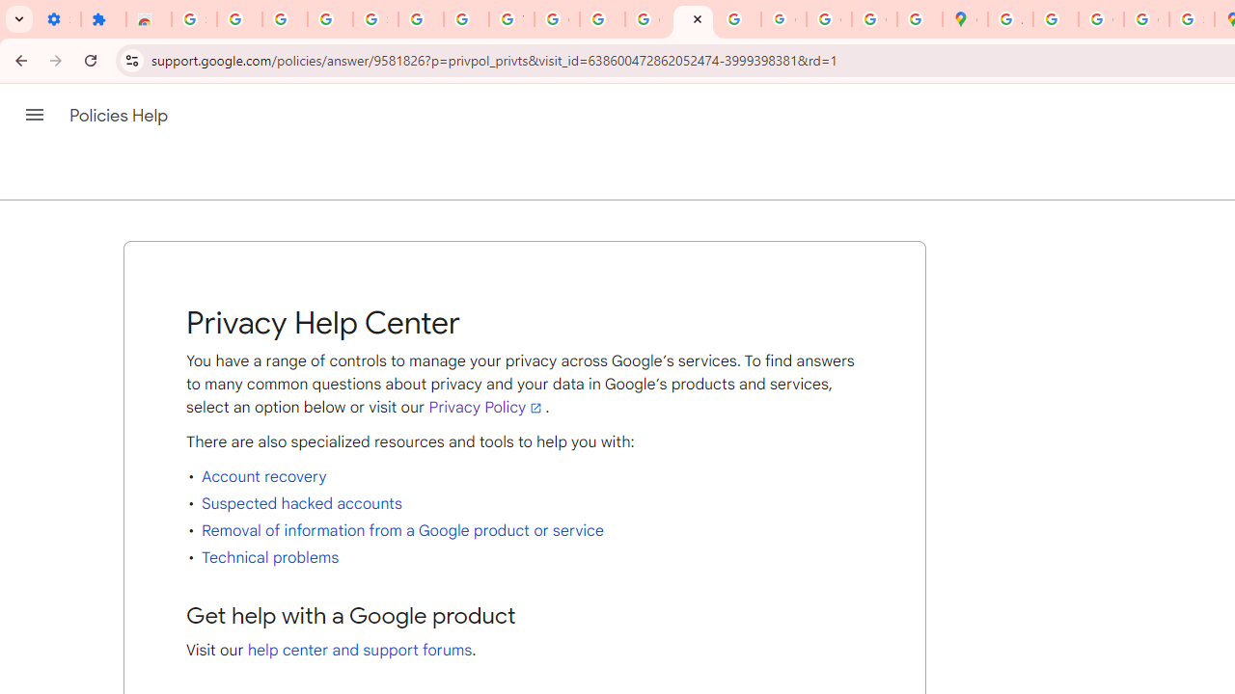 The image size is (1235, 694). What do you see at coordinates (602, 19) in the screenshot?
I see `https://scholar.google.com/` at bounding box center [602, 19].